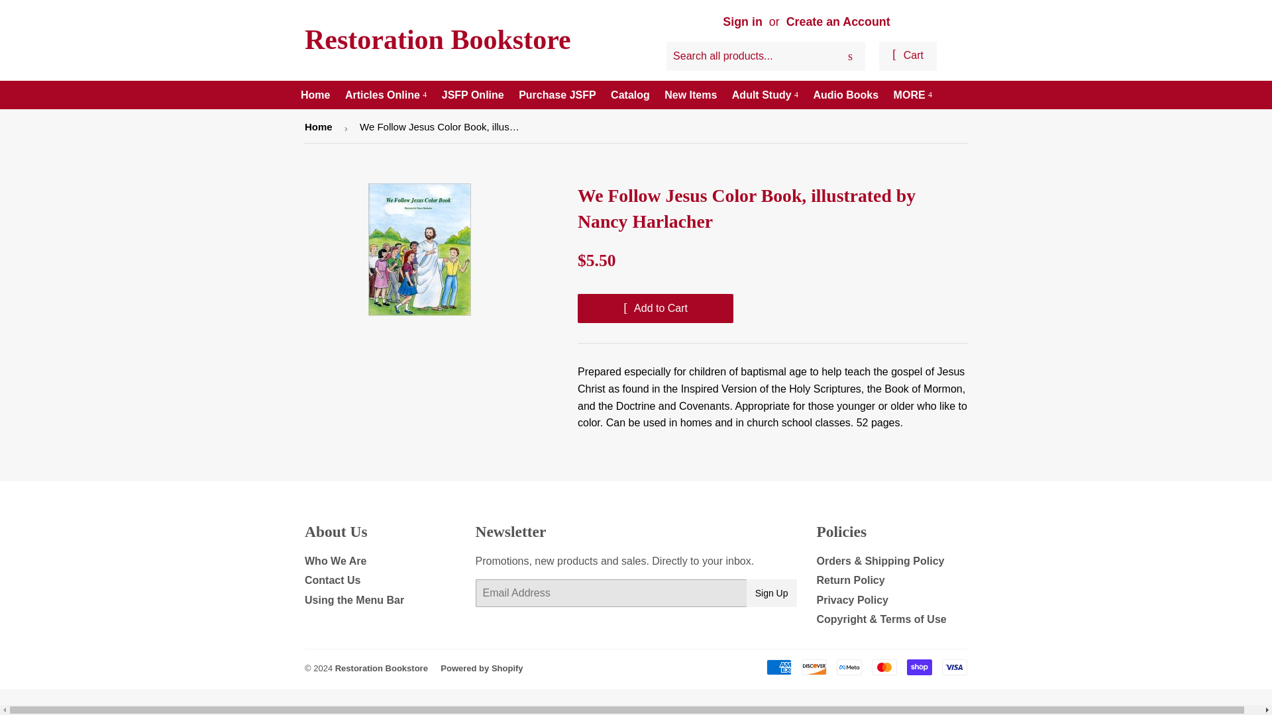 The height and width of the screenshot is (715, 1272). I want to click on Visa, so click(954, 667).